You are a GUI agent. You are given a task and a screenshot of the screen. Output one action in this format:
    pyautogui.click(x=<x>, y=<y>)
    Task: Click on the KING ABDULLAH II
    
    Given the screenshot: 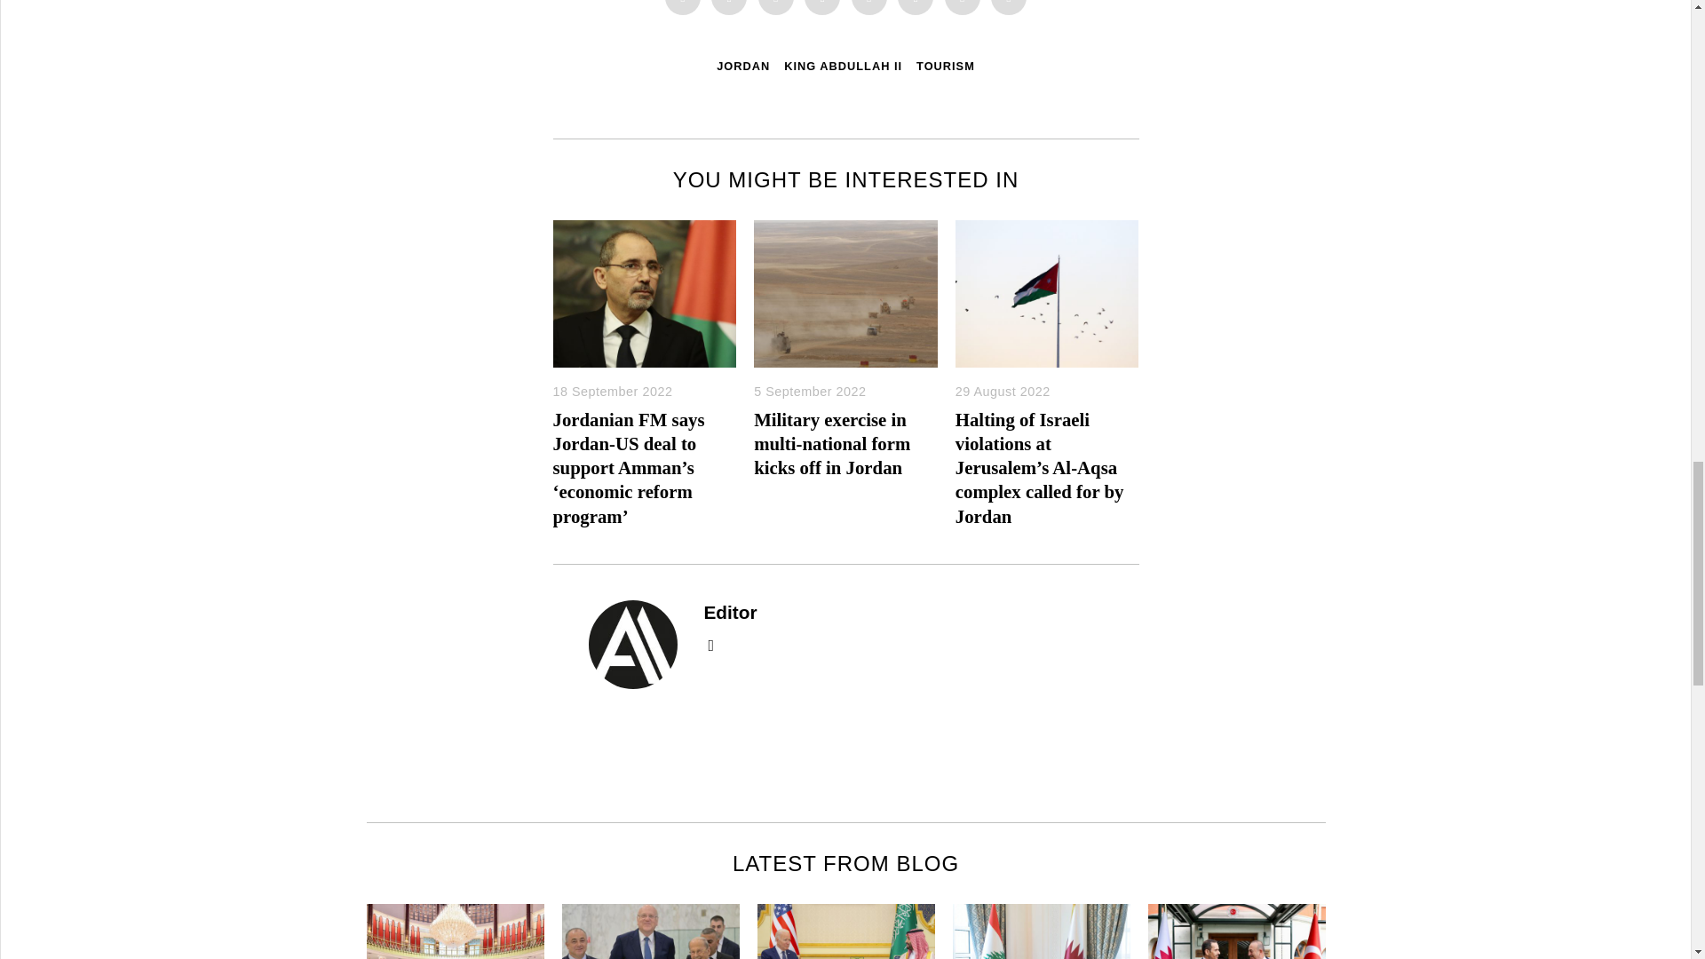 What is the action you would take?
    pyautogui.click(x=843, y=66)
    